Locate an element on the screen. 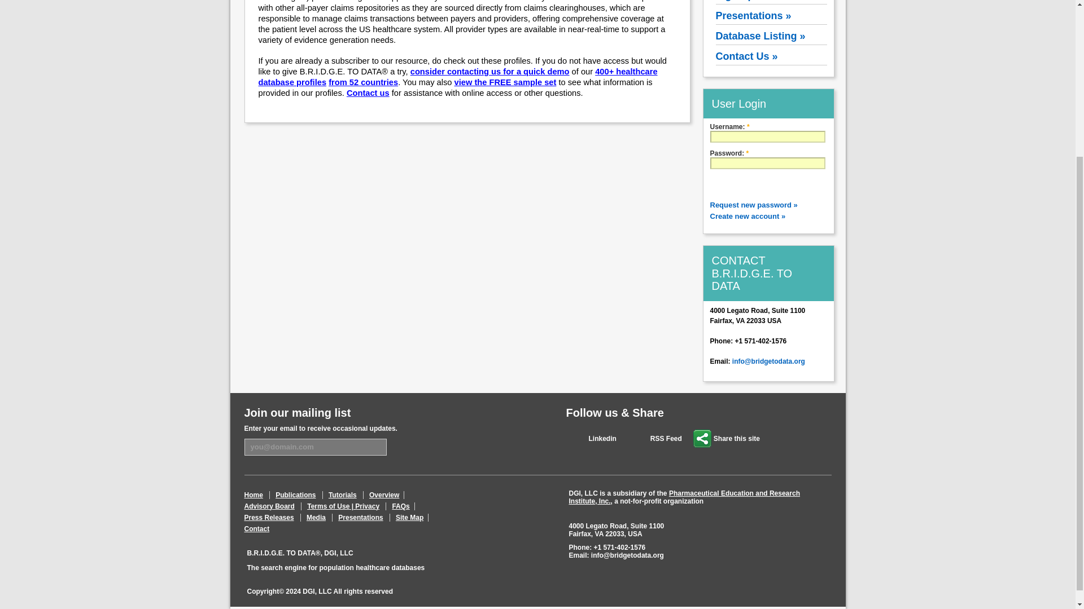 This screenshot has width=1084, height=609. consider contacting us for a quick demo is located at coordinates (490, 71).